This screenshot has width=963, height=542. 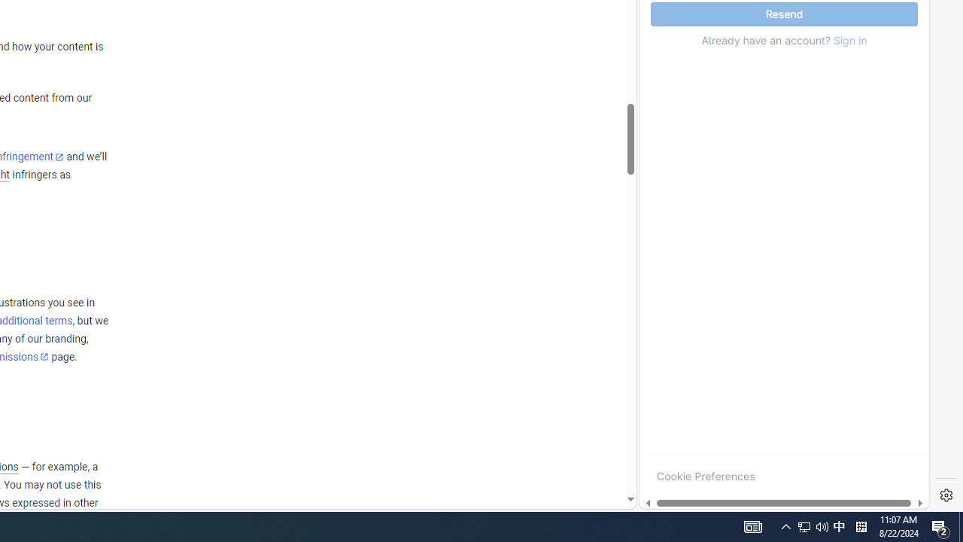 What do you see at coordinates (706, 476) in the screenshot?
I see `Cookie Preferences` at bounding box center [706, 476].